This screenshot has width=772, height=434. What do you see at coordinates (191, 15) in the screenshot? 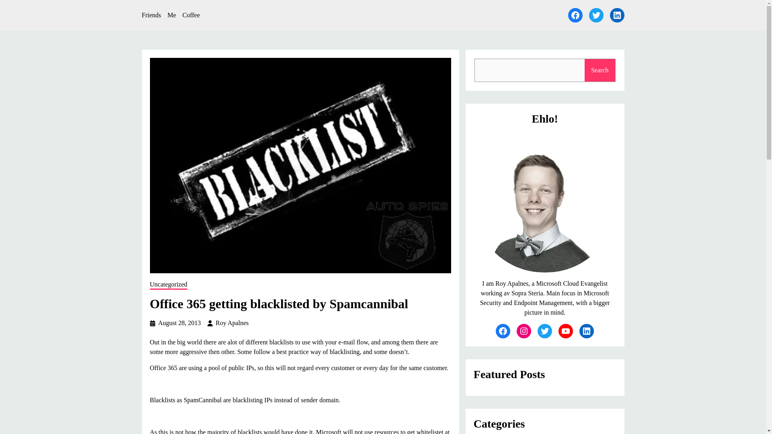
I see `Coffee` at bounding box center [191, 15].